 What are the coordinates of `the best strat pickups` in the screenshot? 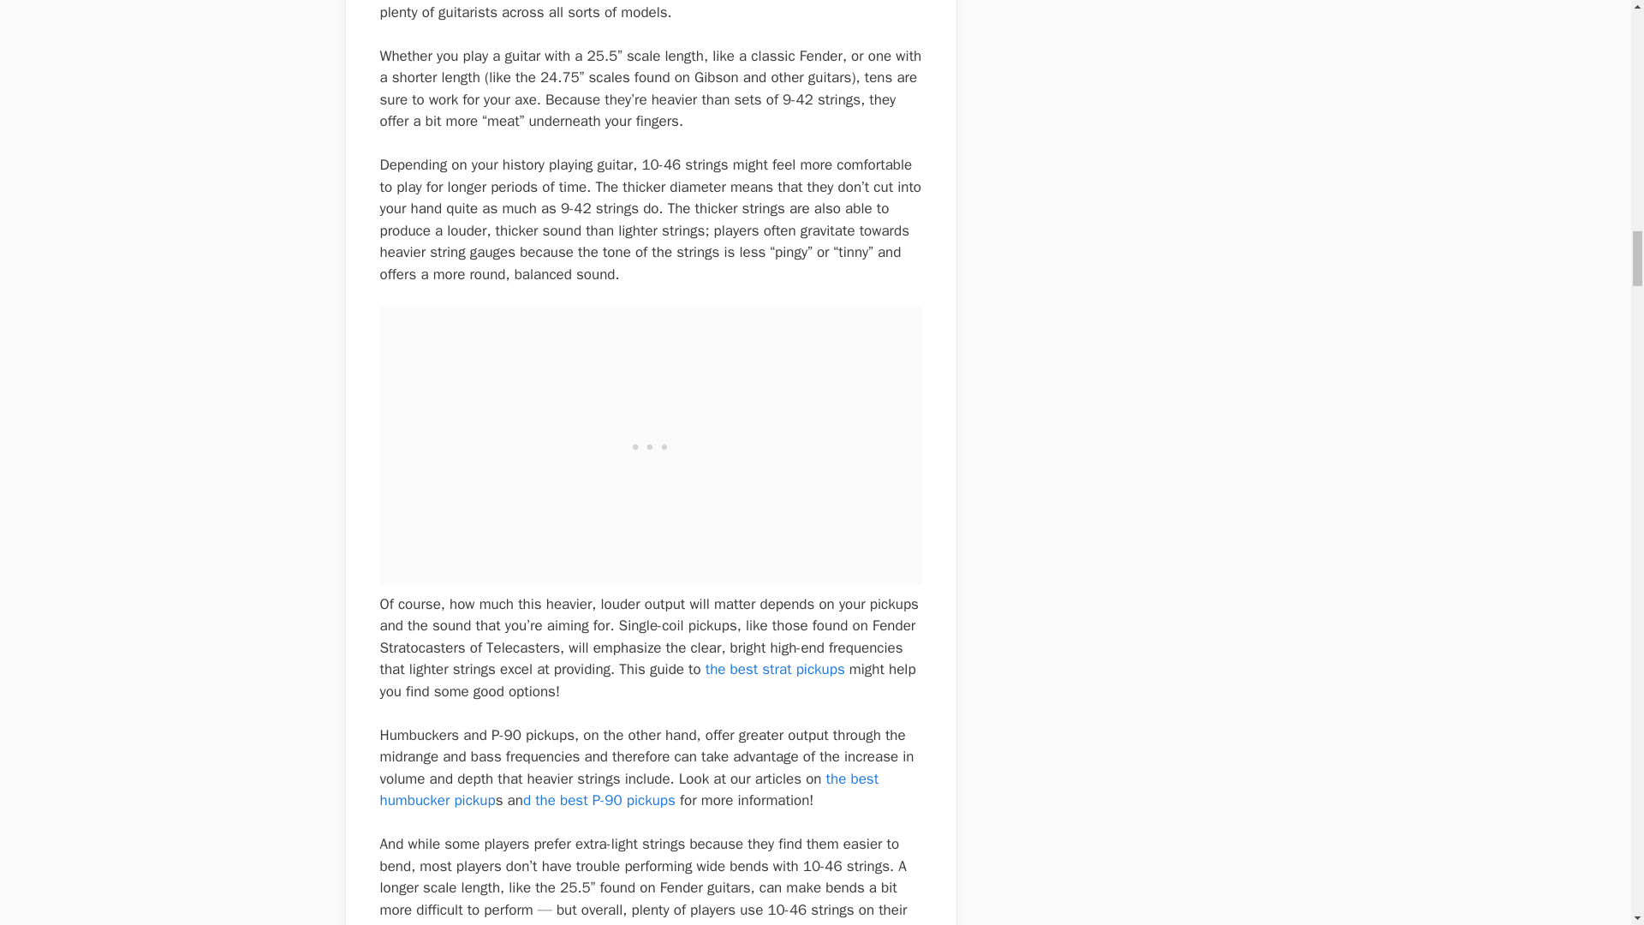 It's located at (774, 669).